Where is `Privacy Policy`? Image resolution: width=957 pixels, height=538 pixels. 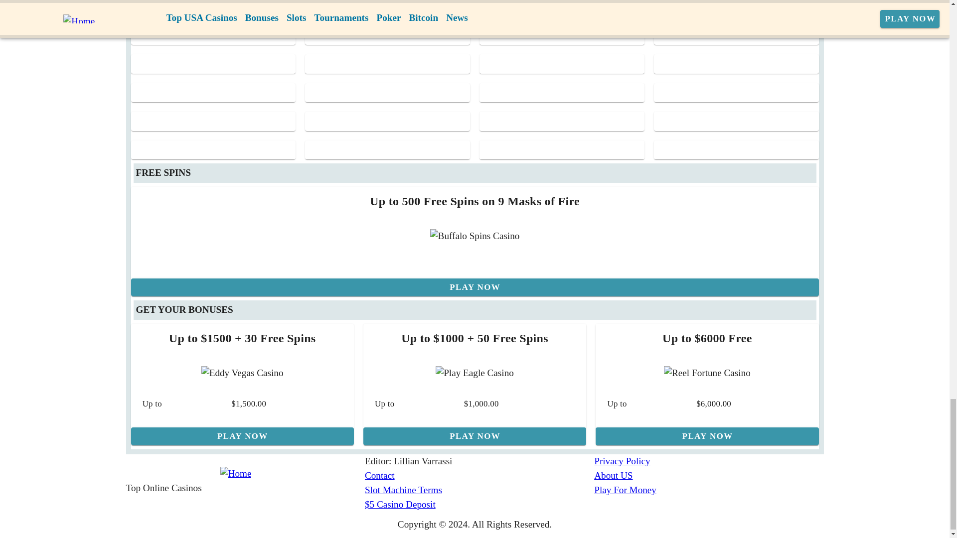
Privacy Policy is located at coordinates (709, 461).